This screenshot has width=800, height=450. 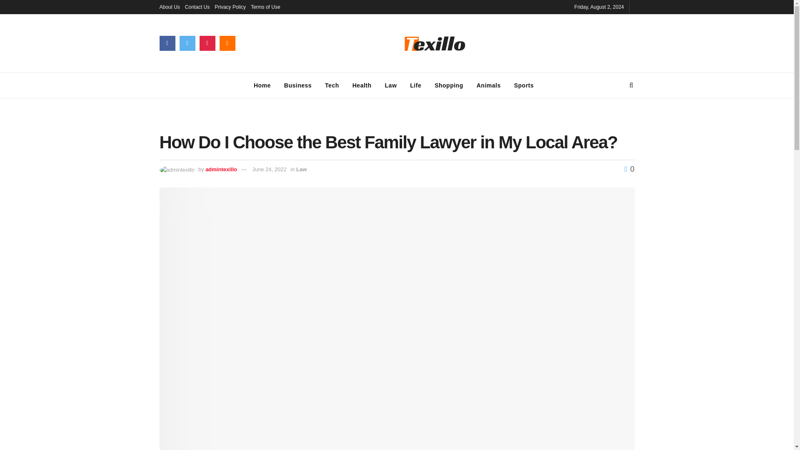 I want to click on Business, so click(x=298, y=85).